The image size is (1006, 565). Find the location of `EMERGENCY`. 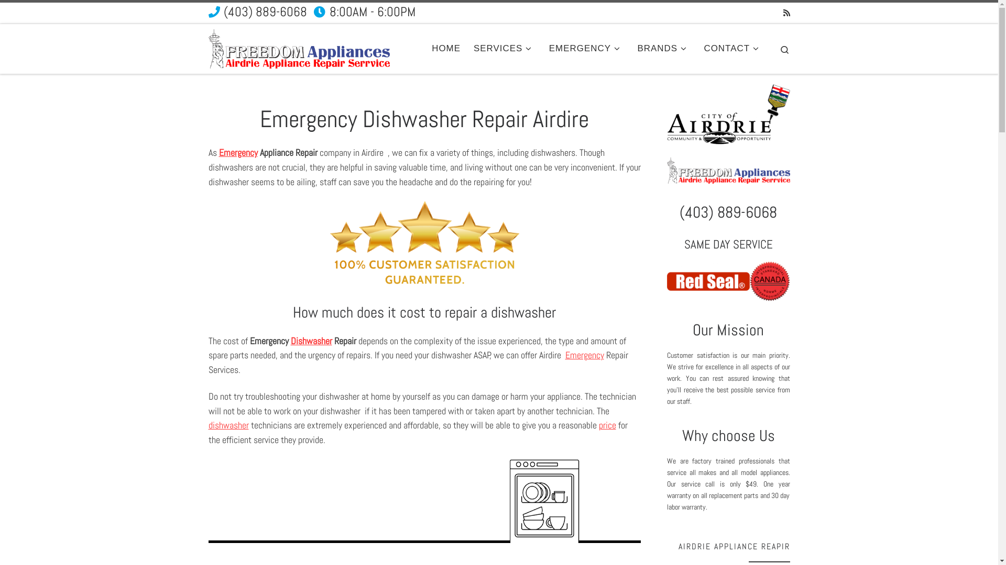

EMERGENCY is located at coordinates (587, 49).